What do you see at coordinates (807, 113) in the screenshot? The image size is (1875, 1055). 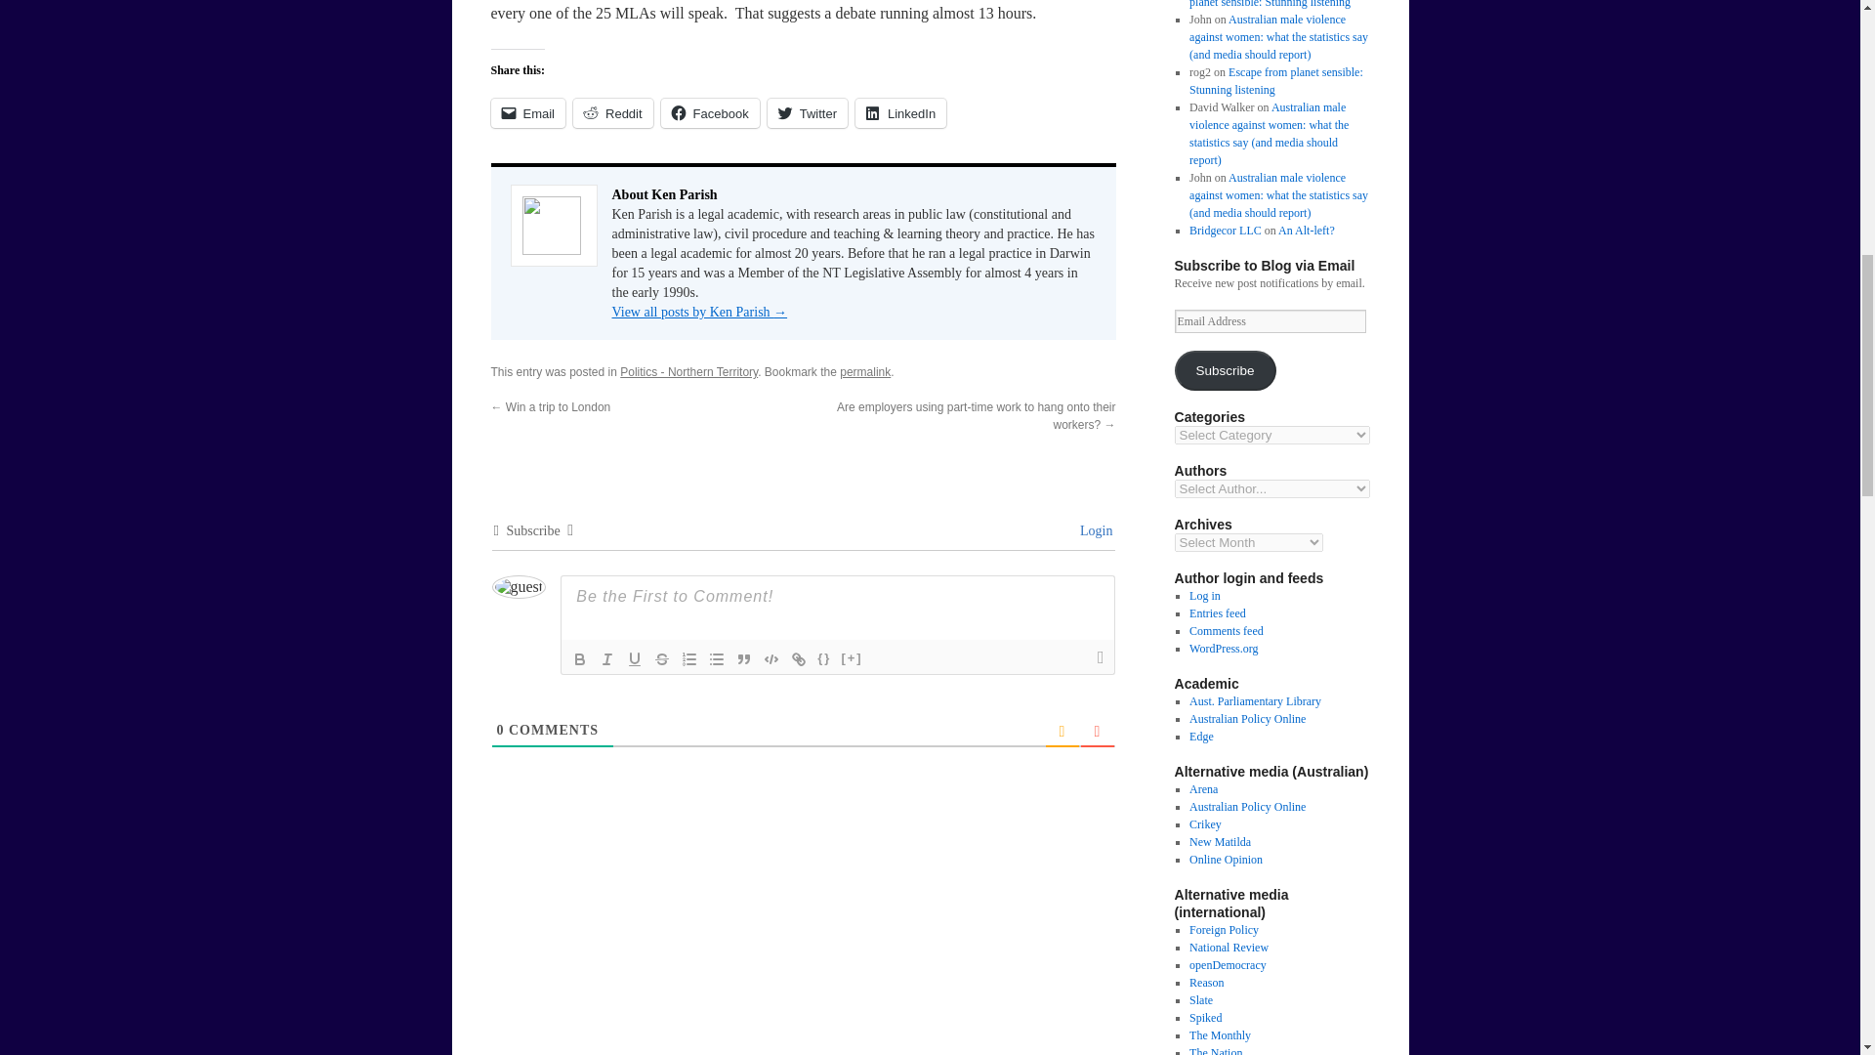 I see `Twitter` at bounding box center [807, 113].